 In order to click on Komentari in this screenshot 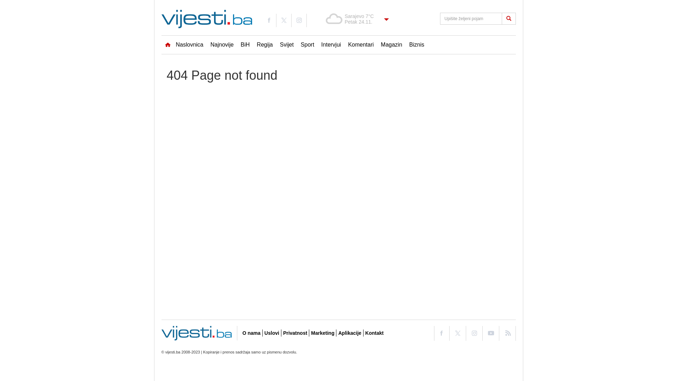, I will do `click(361, 45)`.